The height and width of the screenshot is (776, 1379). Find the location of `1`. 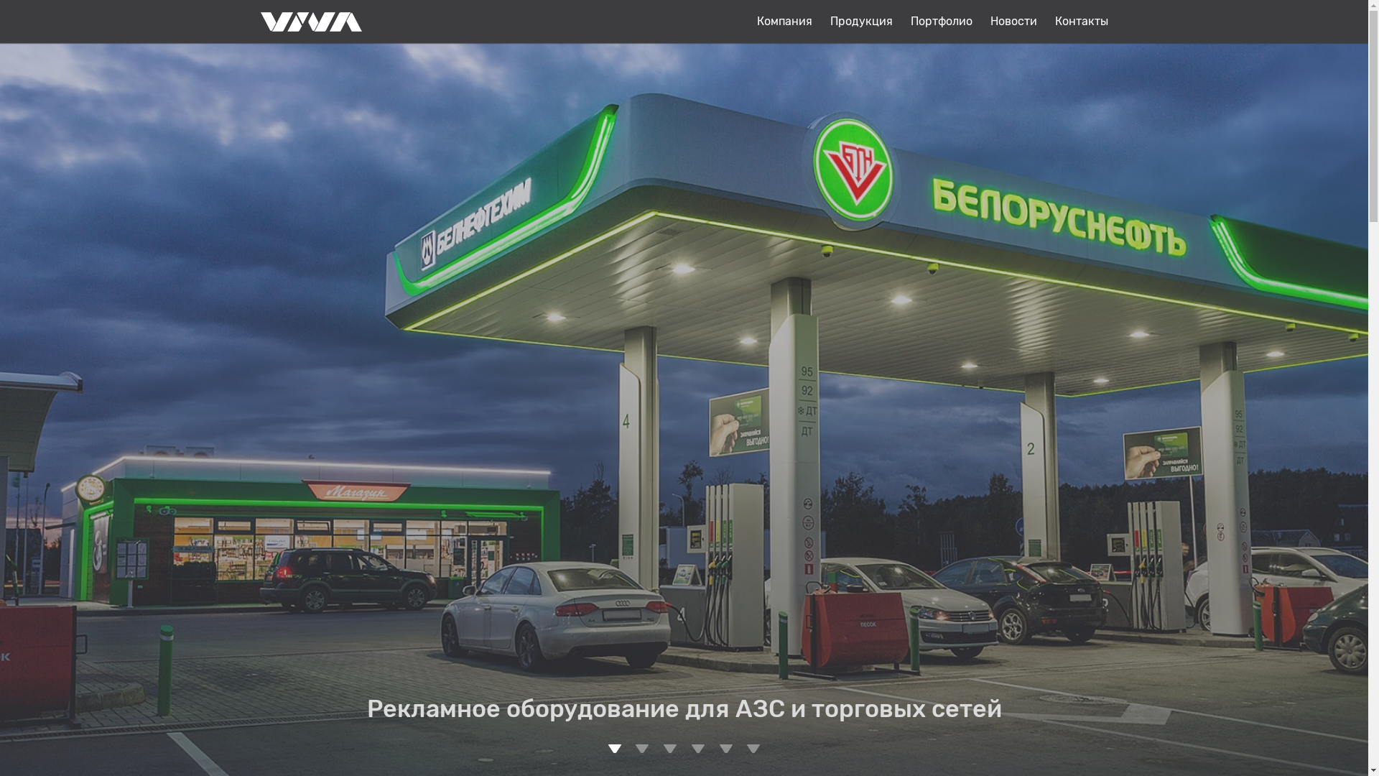

1 is located at coordinates (615, 749).